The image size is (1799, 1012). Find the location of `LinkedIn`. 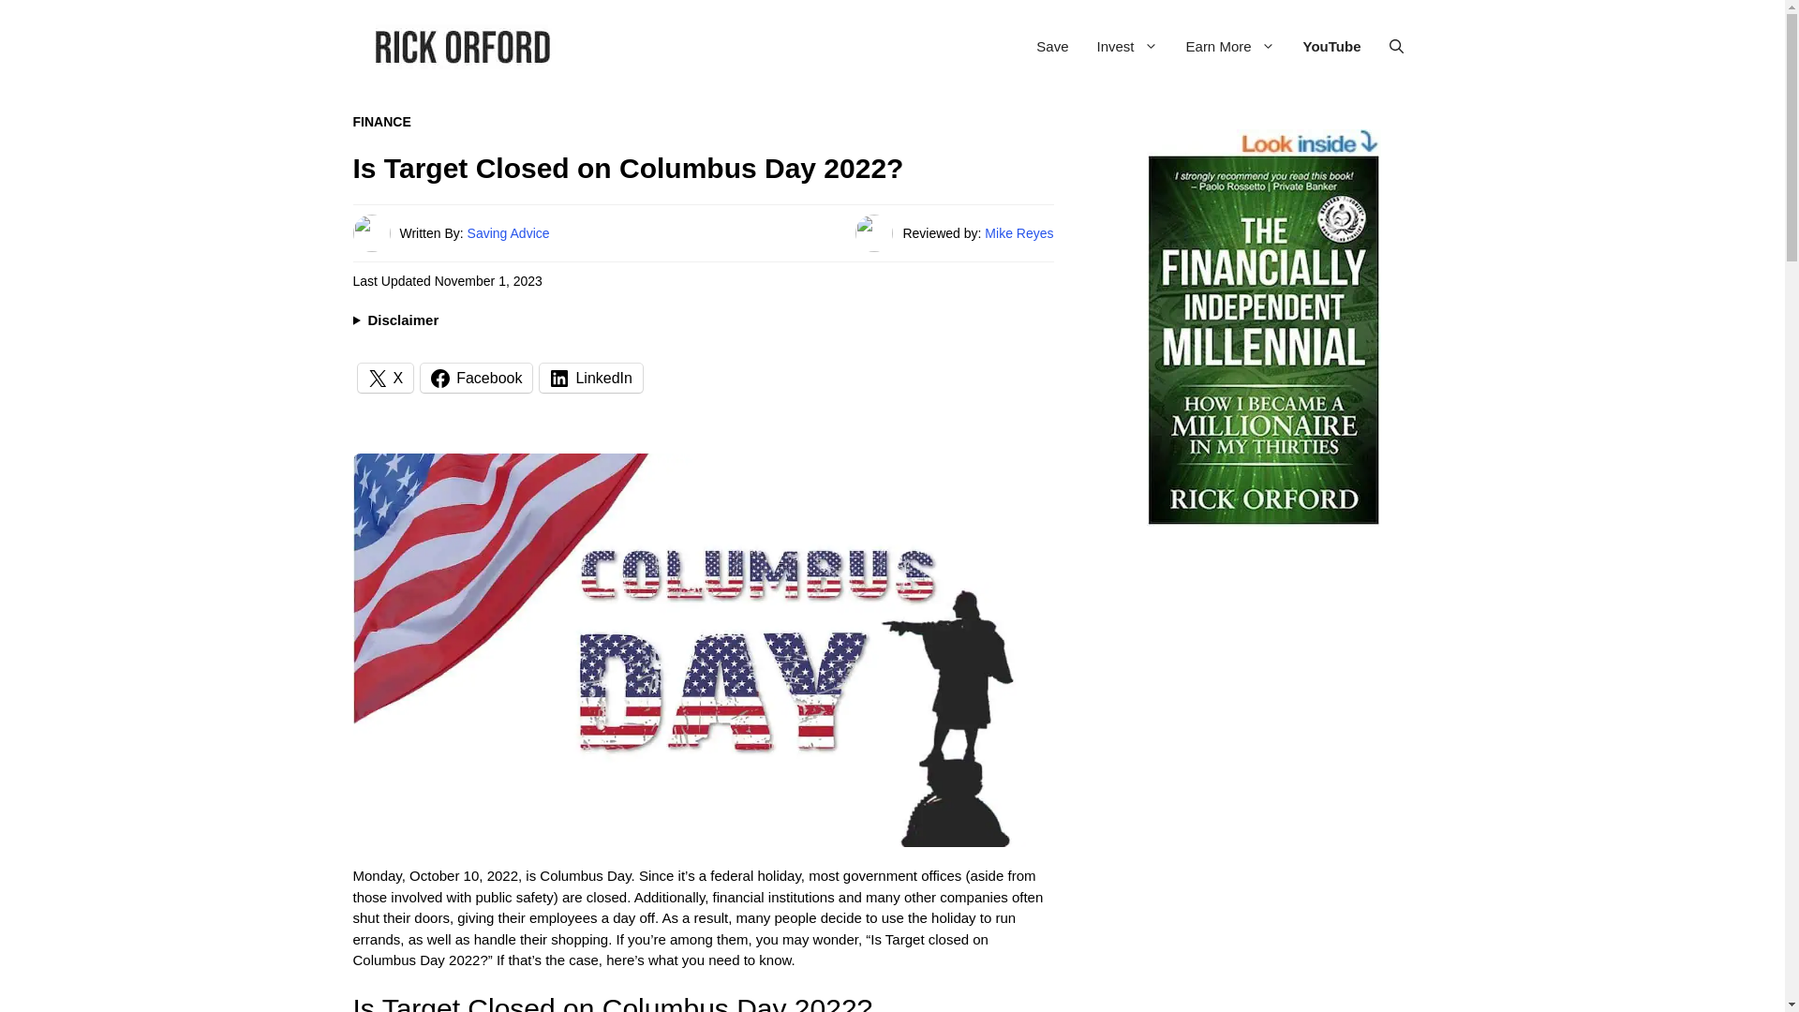

LinkedIn is located at coordinates (590, 378).